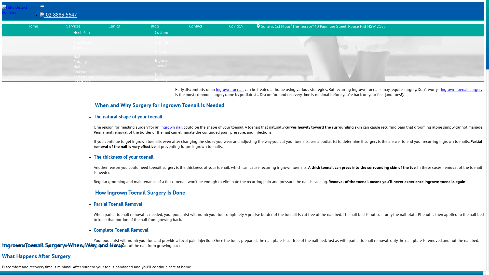 This screenshot has height=275, width=489. What do you see at coordinates (114, 26) in the screenshot?
I see `Clinics` at bounding box center [114, 26].